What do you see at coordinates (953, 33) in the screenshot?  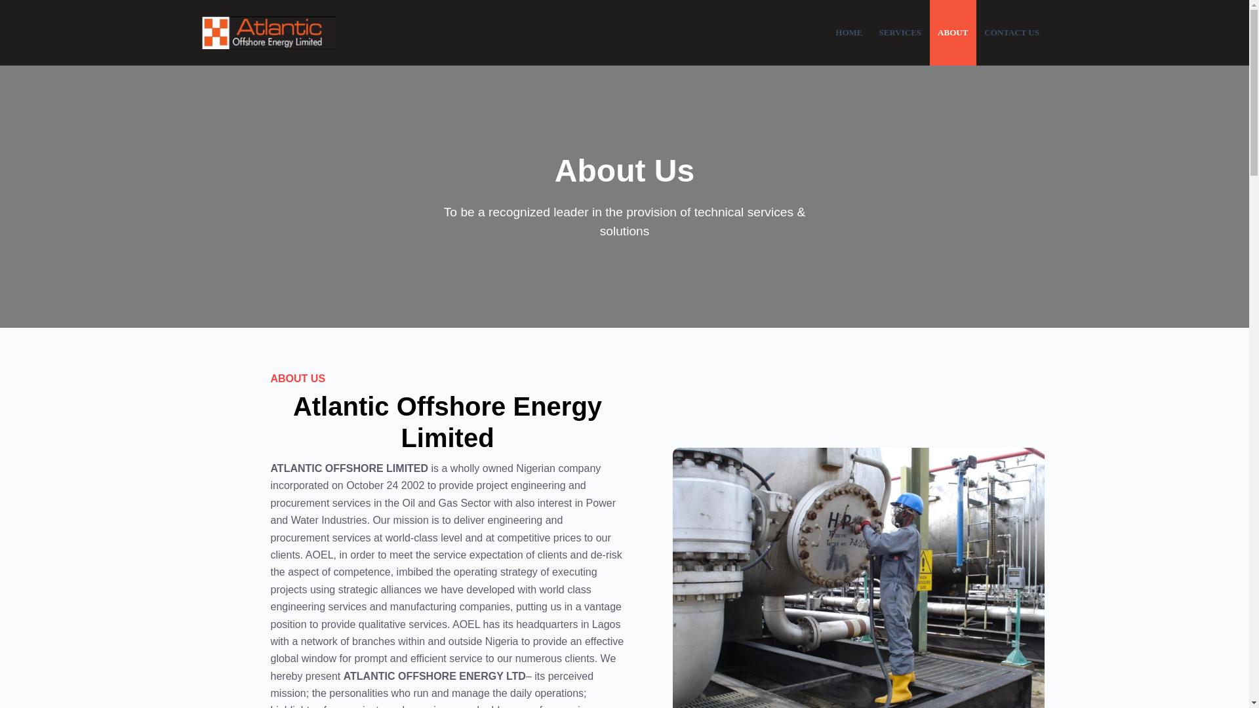 I see `ABOUT` at bounding box center [953, 33].